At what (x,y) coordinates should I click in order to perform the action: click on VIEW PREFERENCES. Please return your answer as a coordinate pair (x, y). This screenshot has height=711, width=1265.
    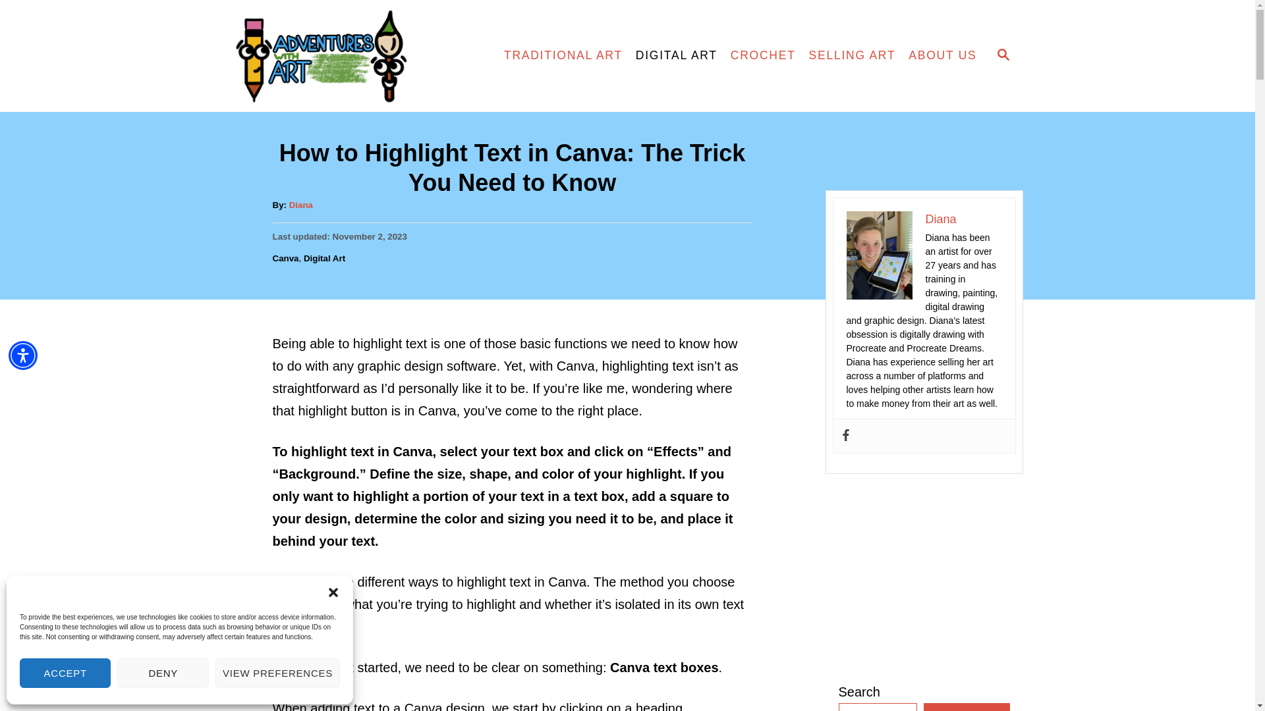
    Looking at the image, I should click on (277, 673).